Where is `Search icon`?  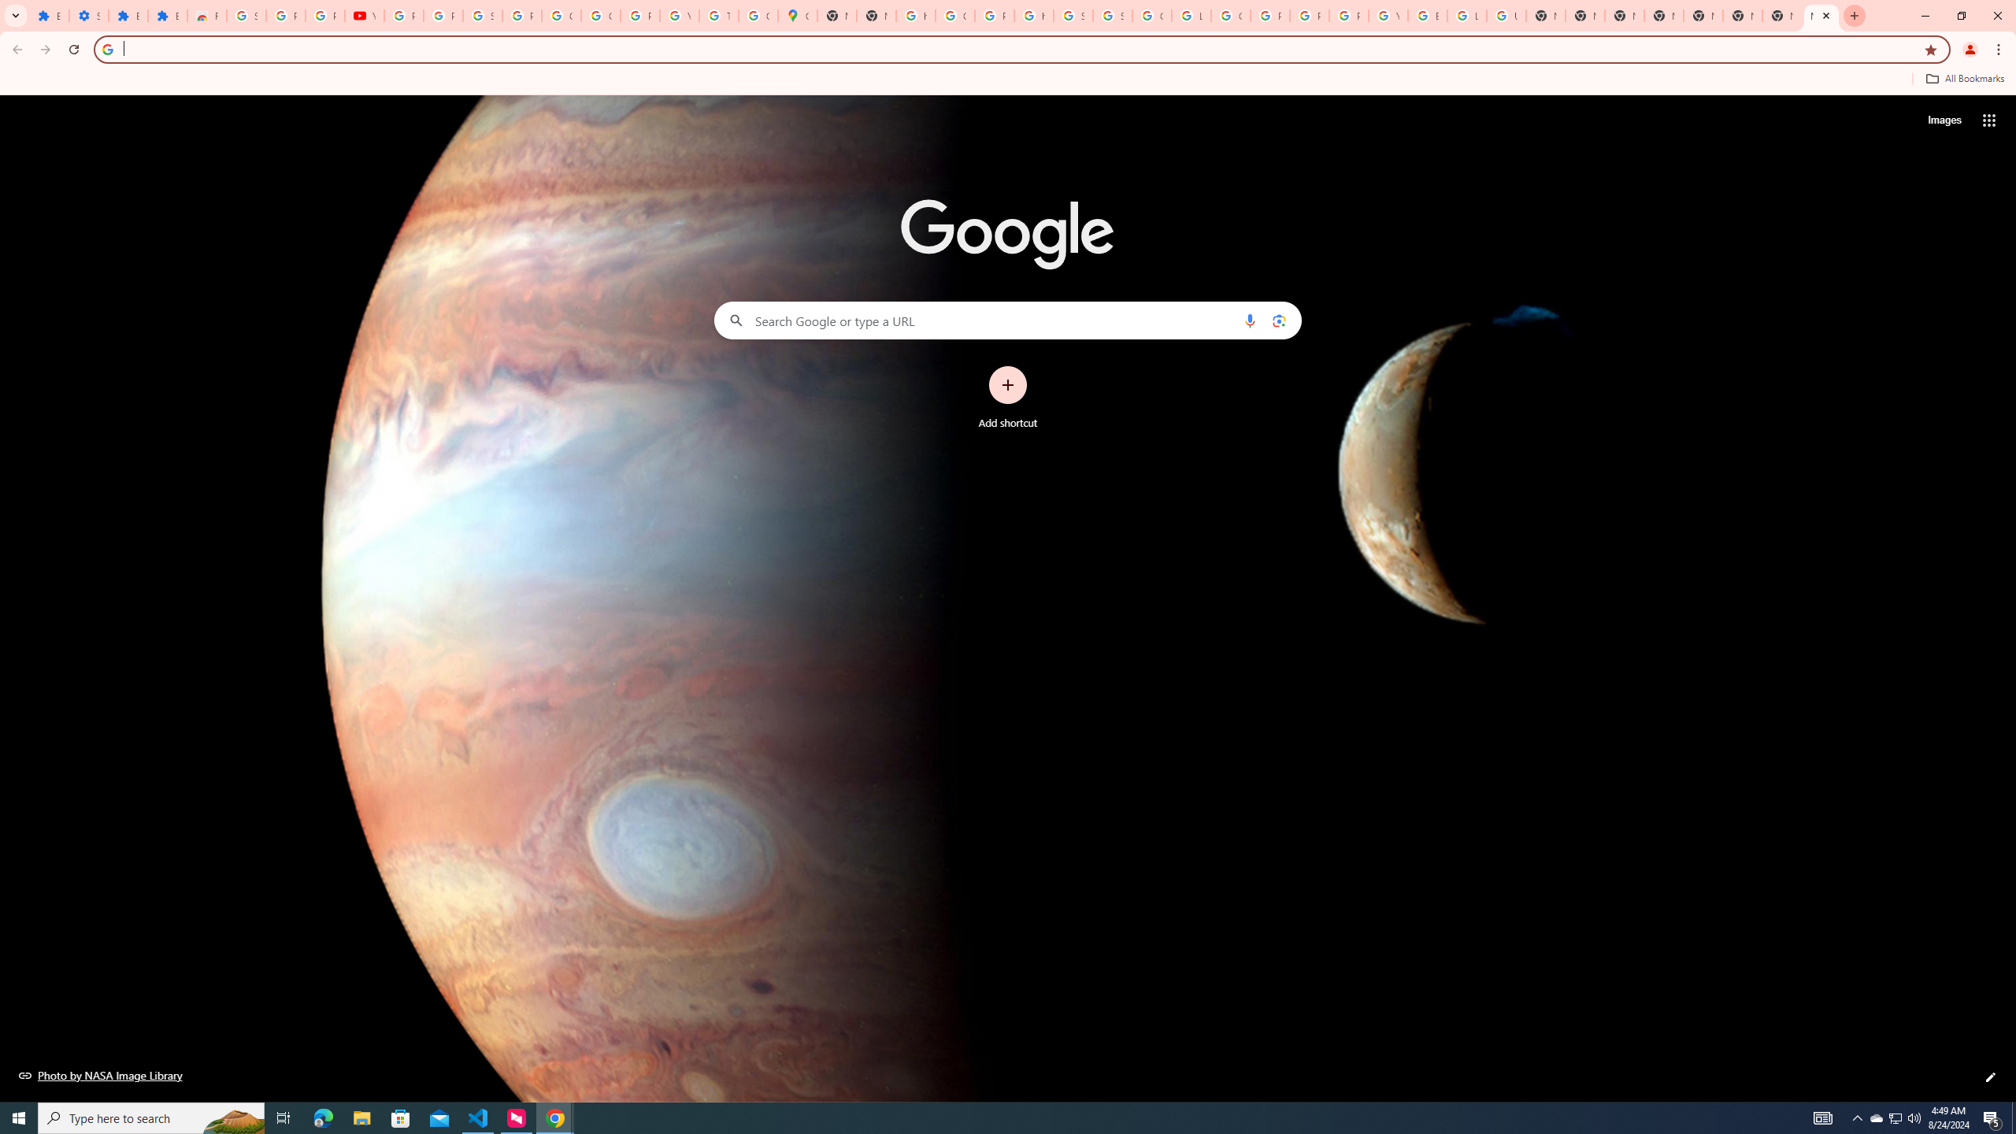
Search icon is located at coordinates (107, 49).